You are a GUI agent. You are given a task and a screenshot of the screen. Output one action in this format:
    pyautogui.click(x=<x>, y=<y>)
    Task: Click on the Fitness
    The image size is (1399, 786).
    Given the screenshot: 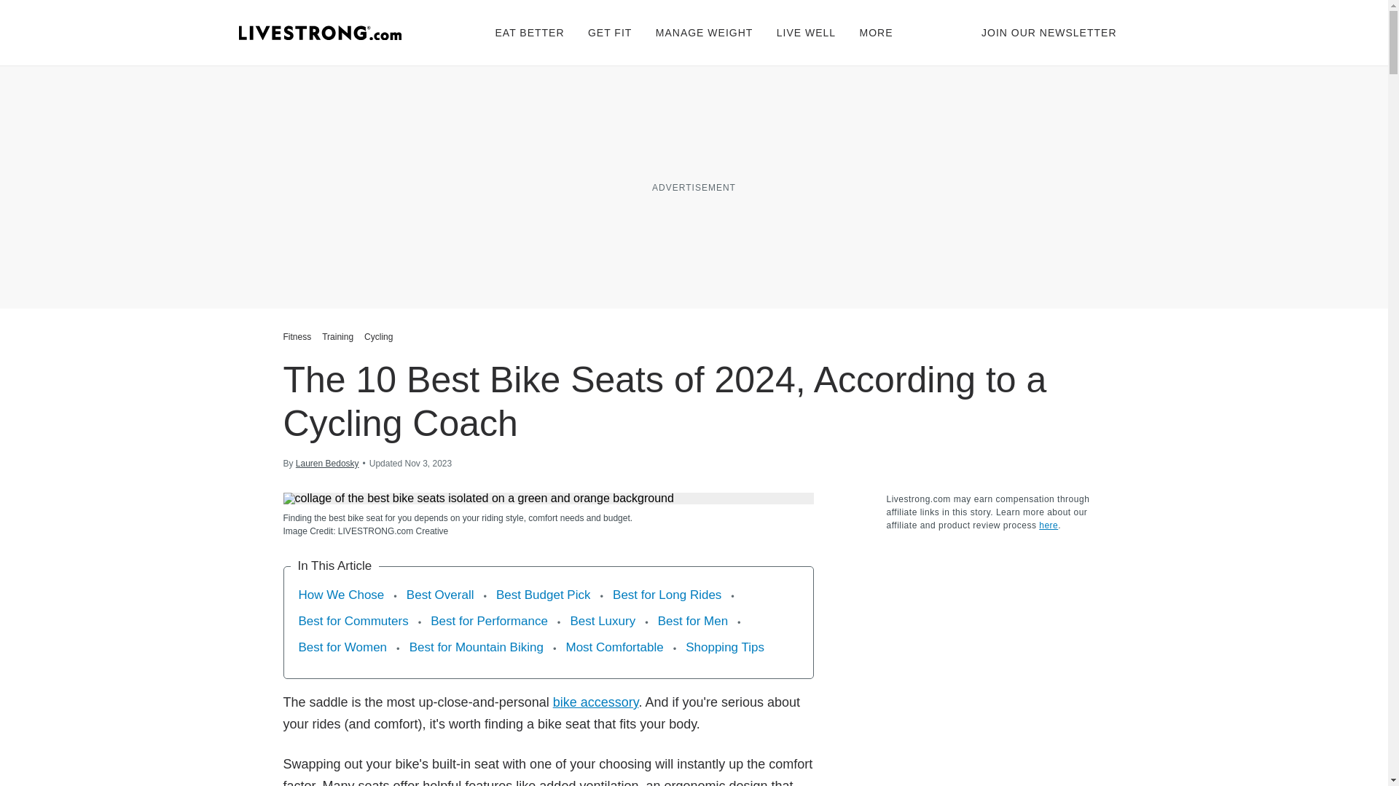 What is the action you would take?
    pyautogui.click(x=299, y=336)
    